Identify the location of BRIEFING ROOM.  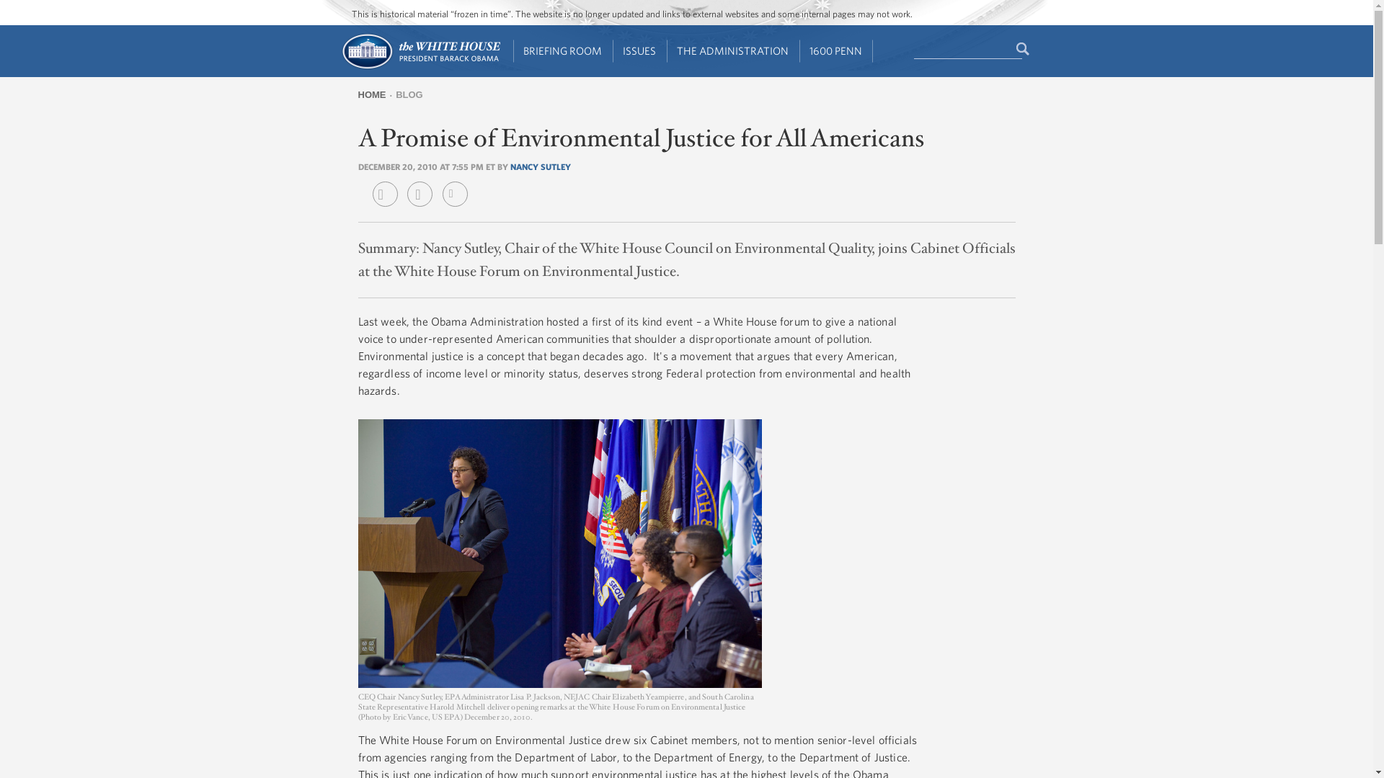
(563, 51).